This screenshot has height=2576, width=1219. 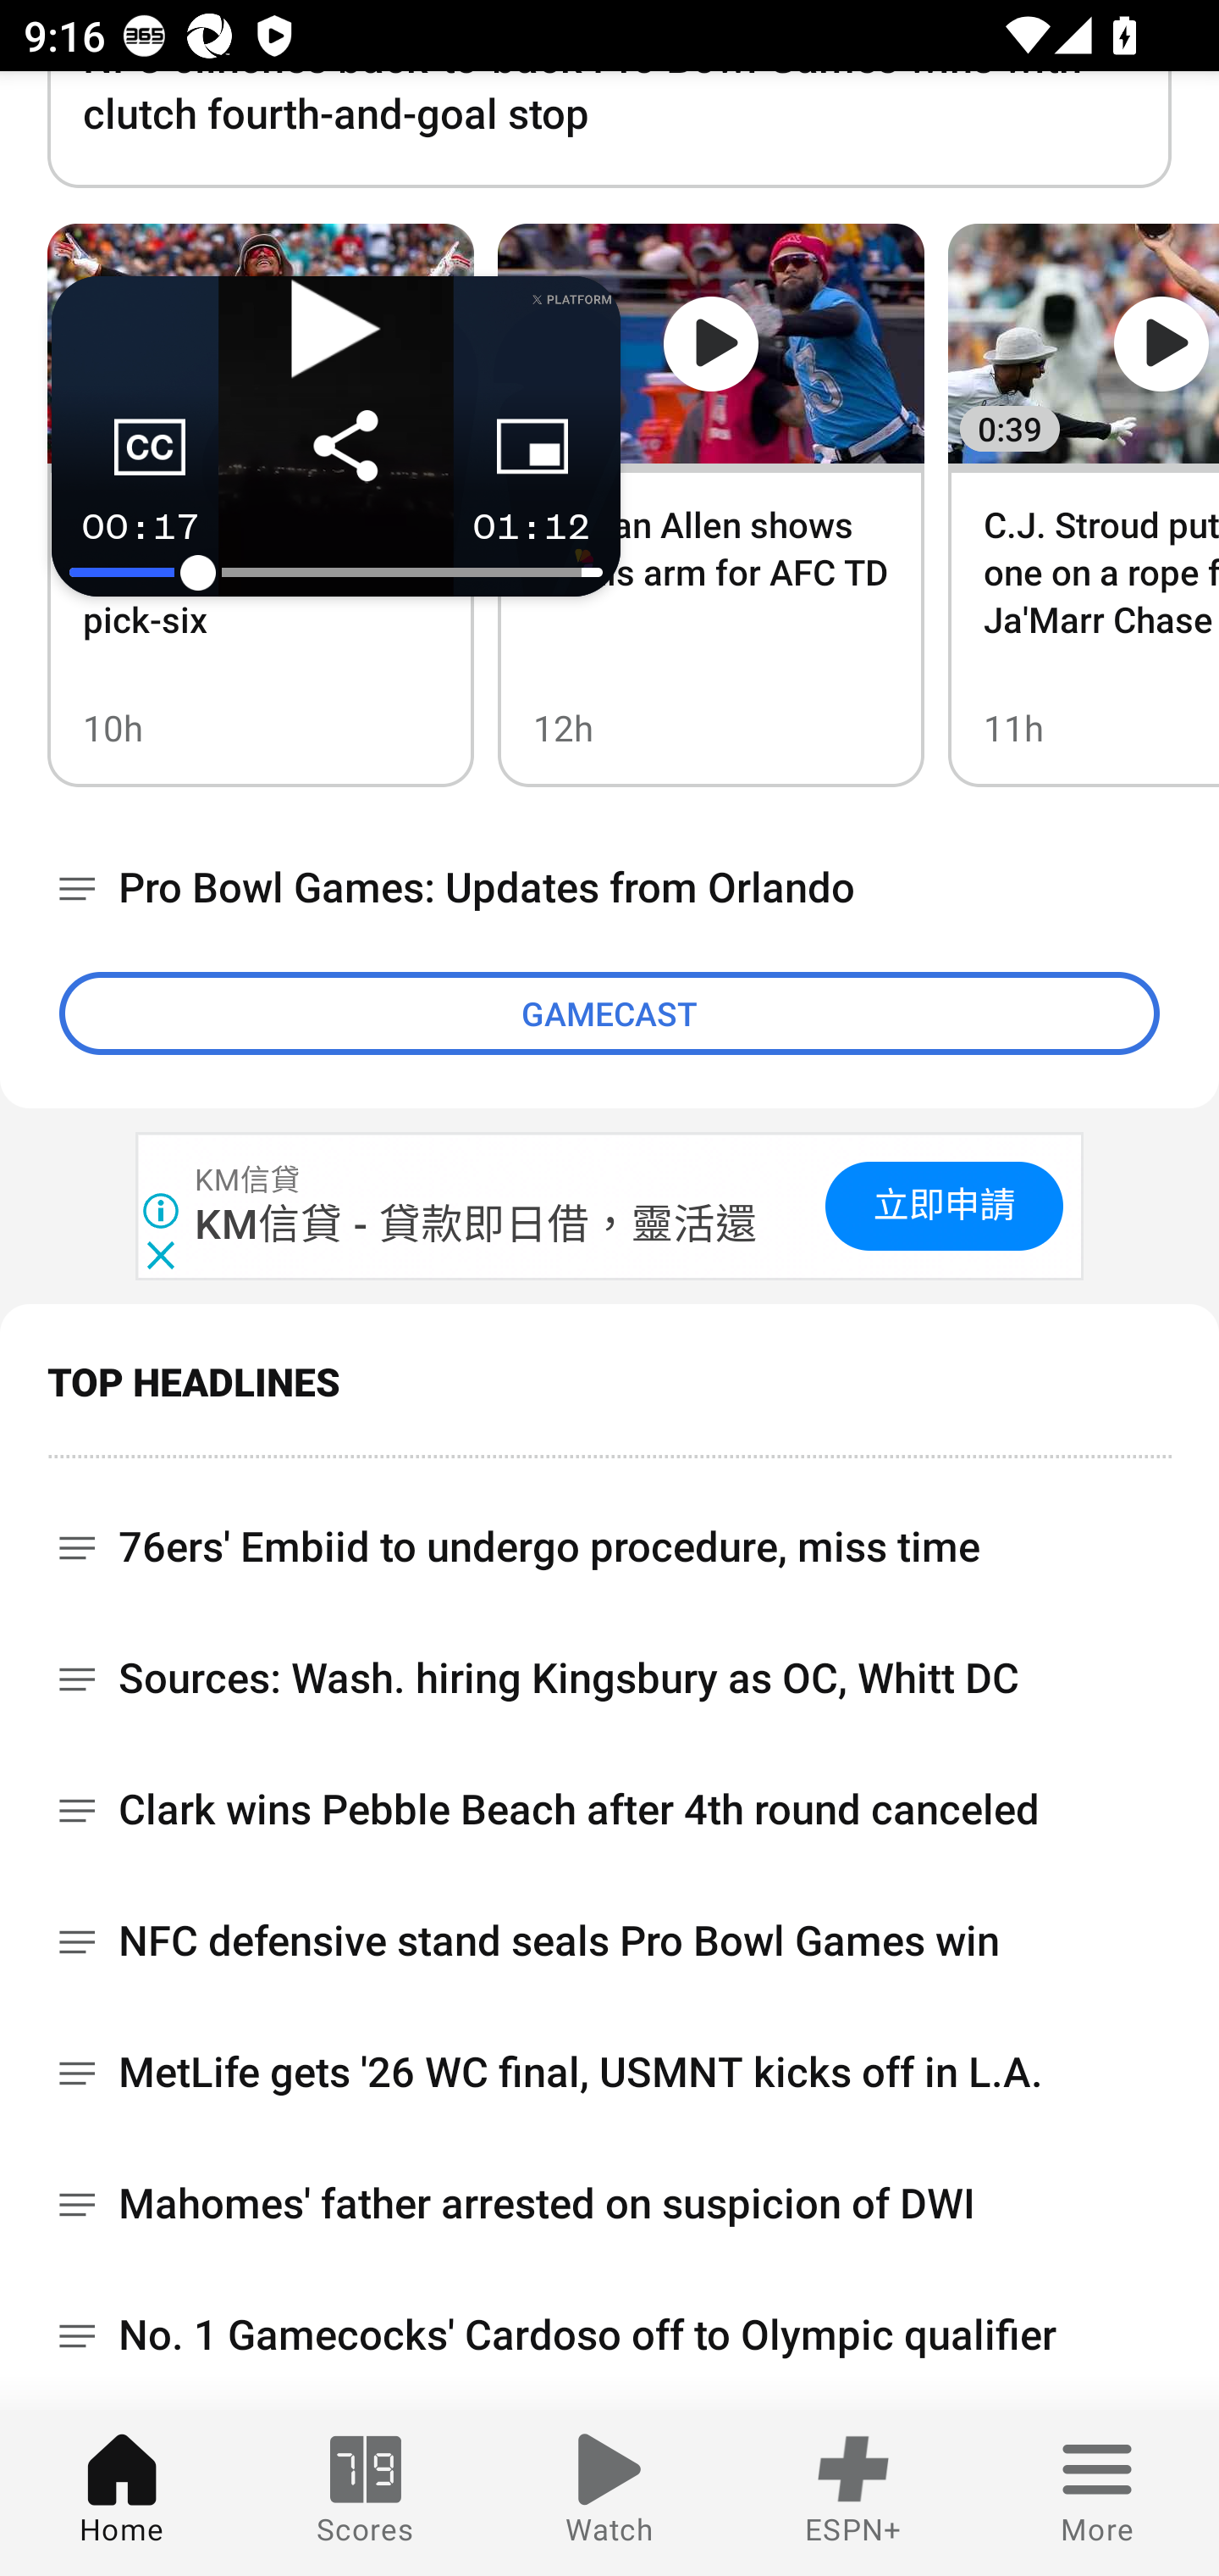 I want to click on ESPN+, so click(x=853, y=2493).